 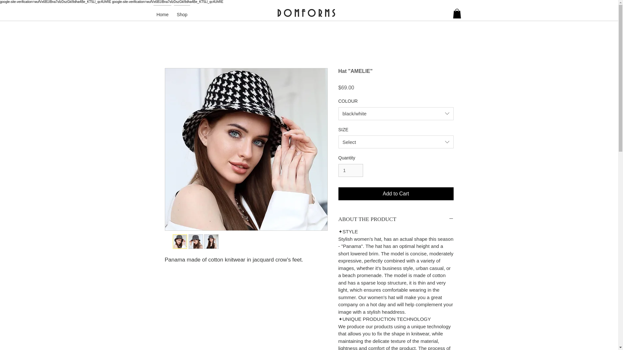 I want to click on Home, so click(x=162, y=12).